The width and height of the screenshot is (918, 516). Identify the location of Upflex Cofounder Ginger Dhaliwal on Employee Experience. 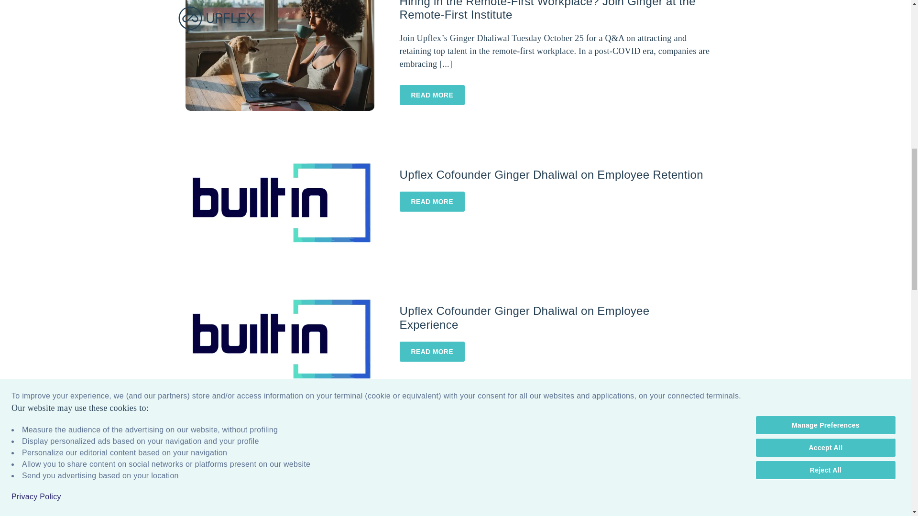
(525, 318).